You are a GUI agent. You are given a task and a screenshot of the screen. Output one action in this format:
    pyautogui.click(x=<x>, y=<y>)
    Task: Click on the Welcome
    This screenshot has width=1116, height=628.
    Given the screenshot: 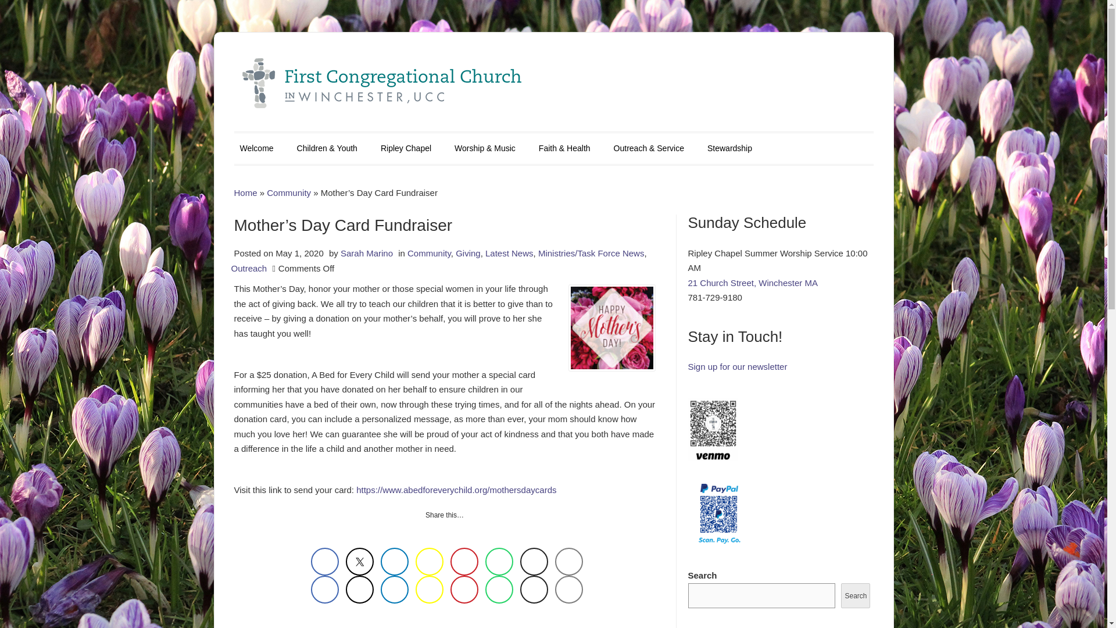 What is the action you would take?
    pyautogui.click(x=256, y=149)
    